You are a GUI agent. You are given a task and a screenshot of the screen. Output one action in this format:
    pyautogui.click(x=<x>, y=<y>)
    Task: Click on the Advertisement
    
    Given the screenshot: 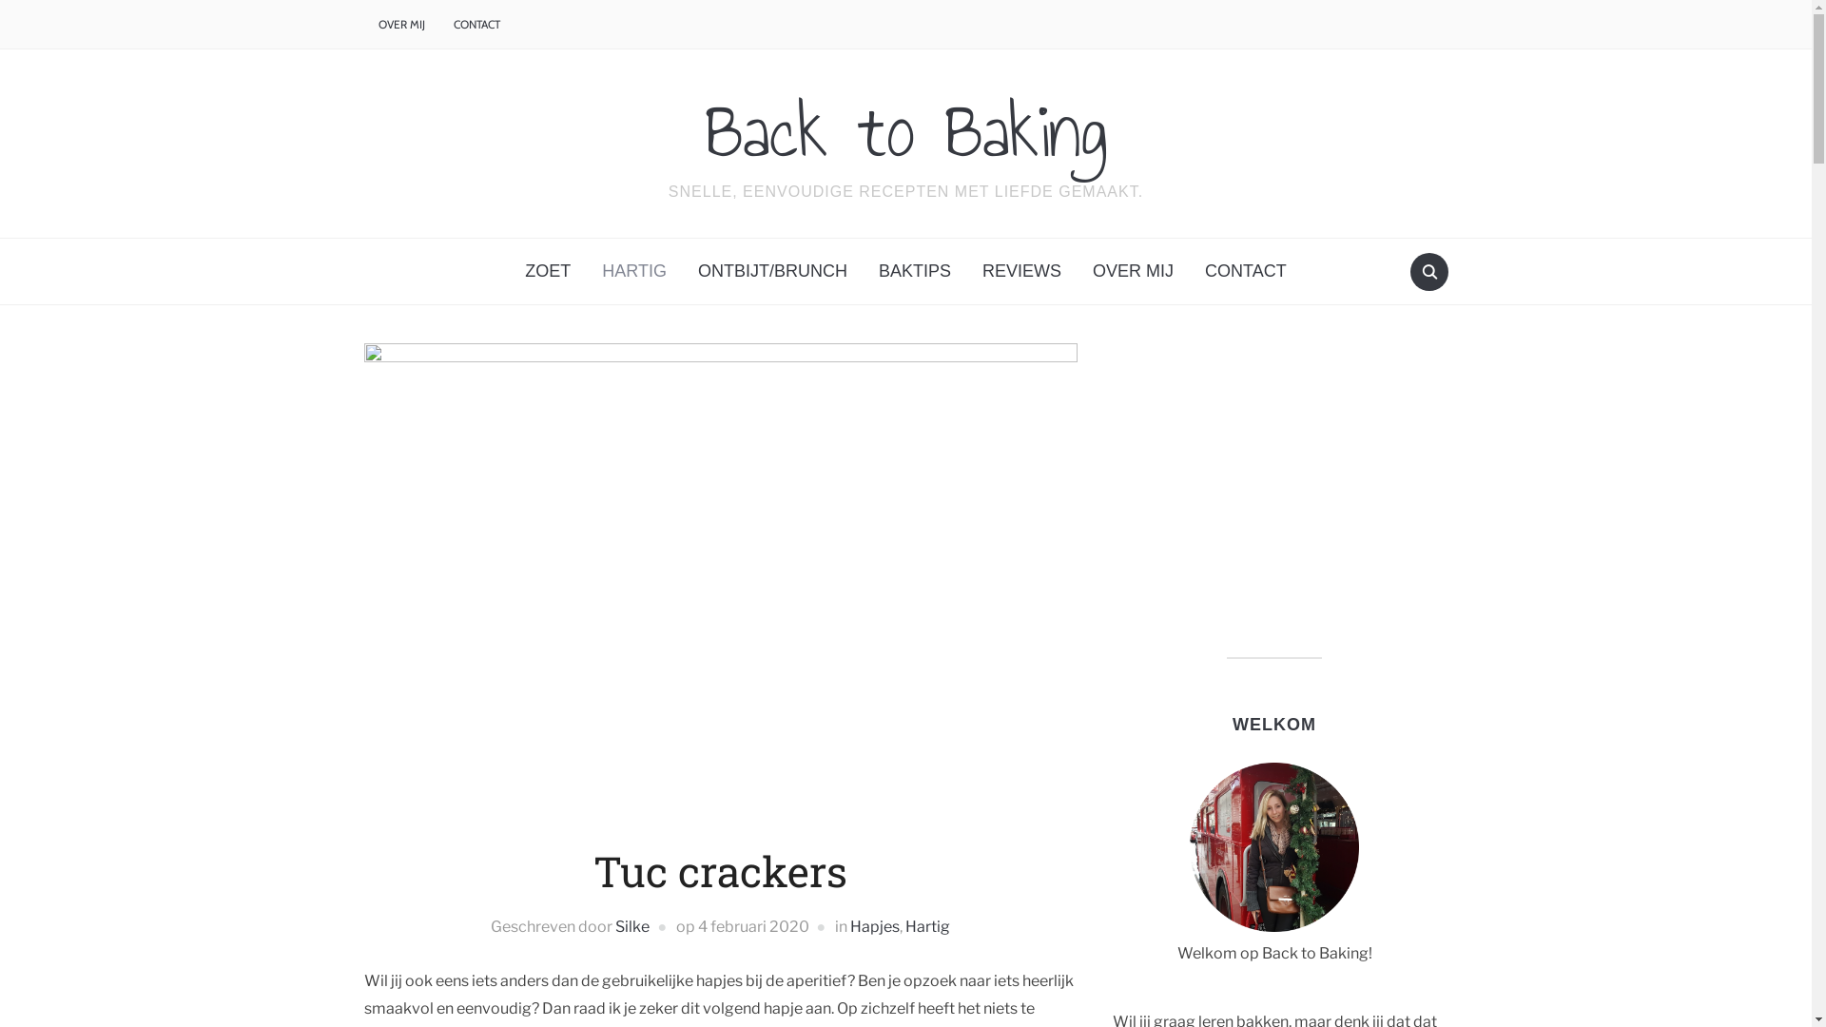 What is the action you would take?
    pyautogui.click(x=1274, y=476)
    